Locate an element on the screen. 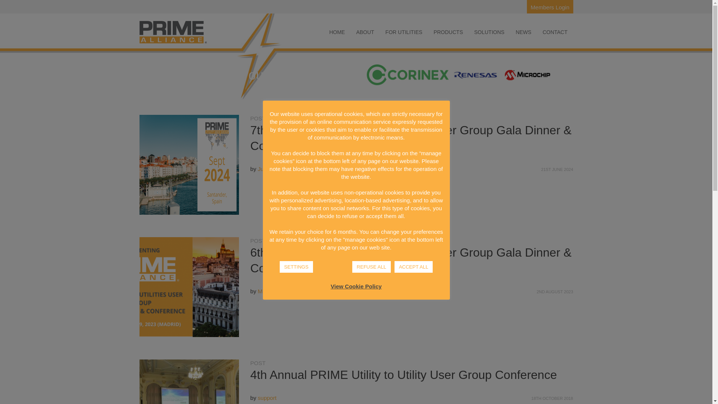  Posts by support is located at coordinates (267, 398).